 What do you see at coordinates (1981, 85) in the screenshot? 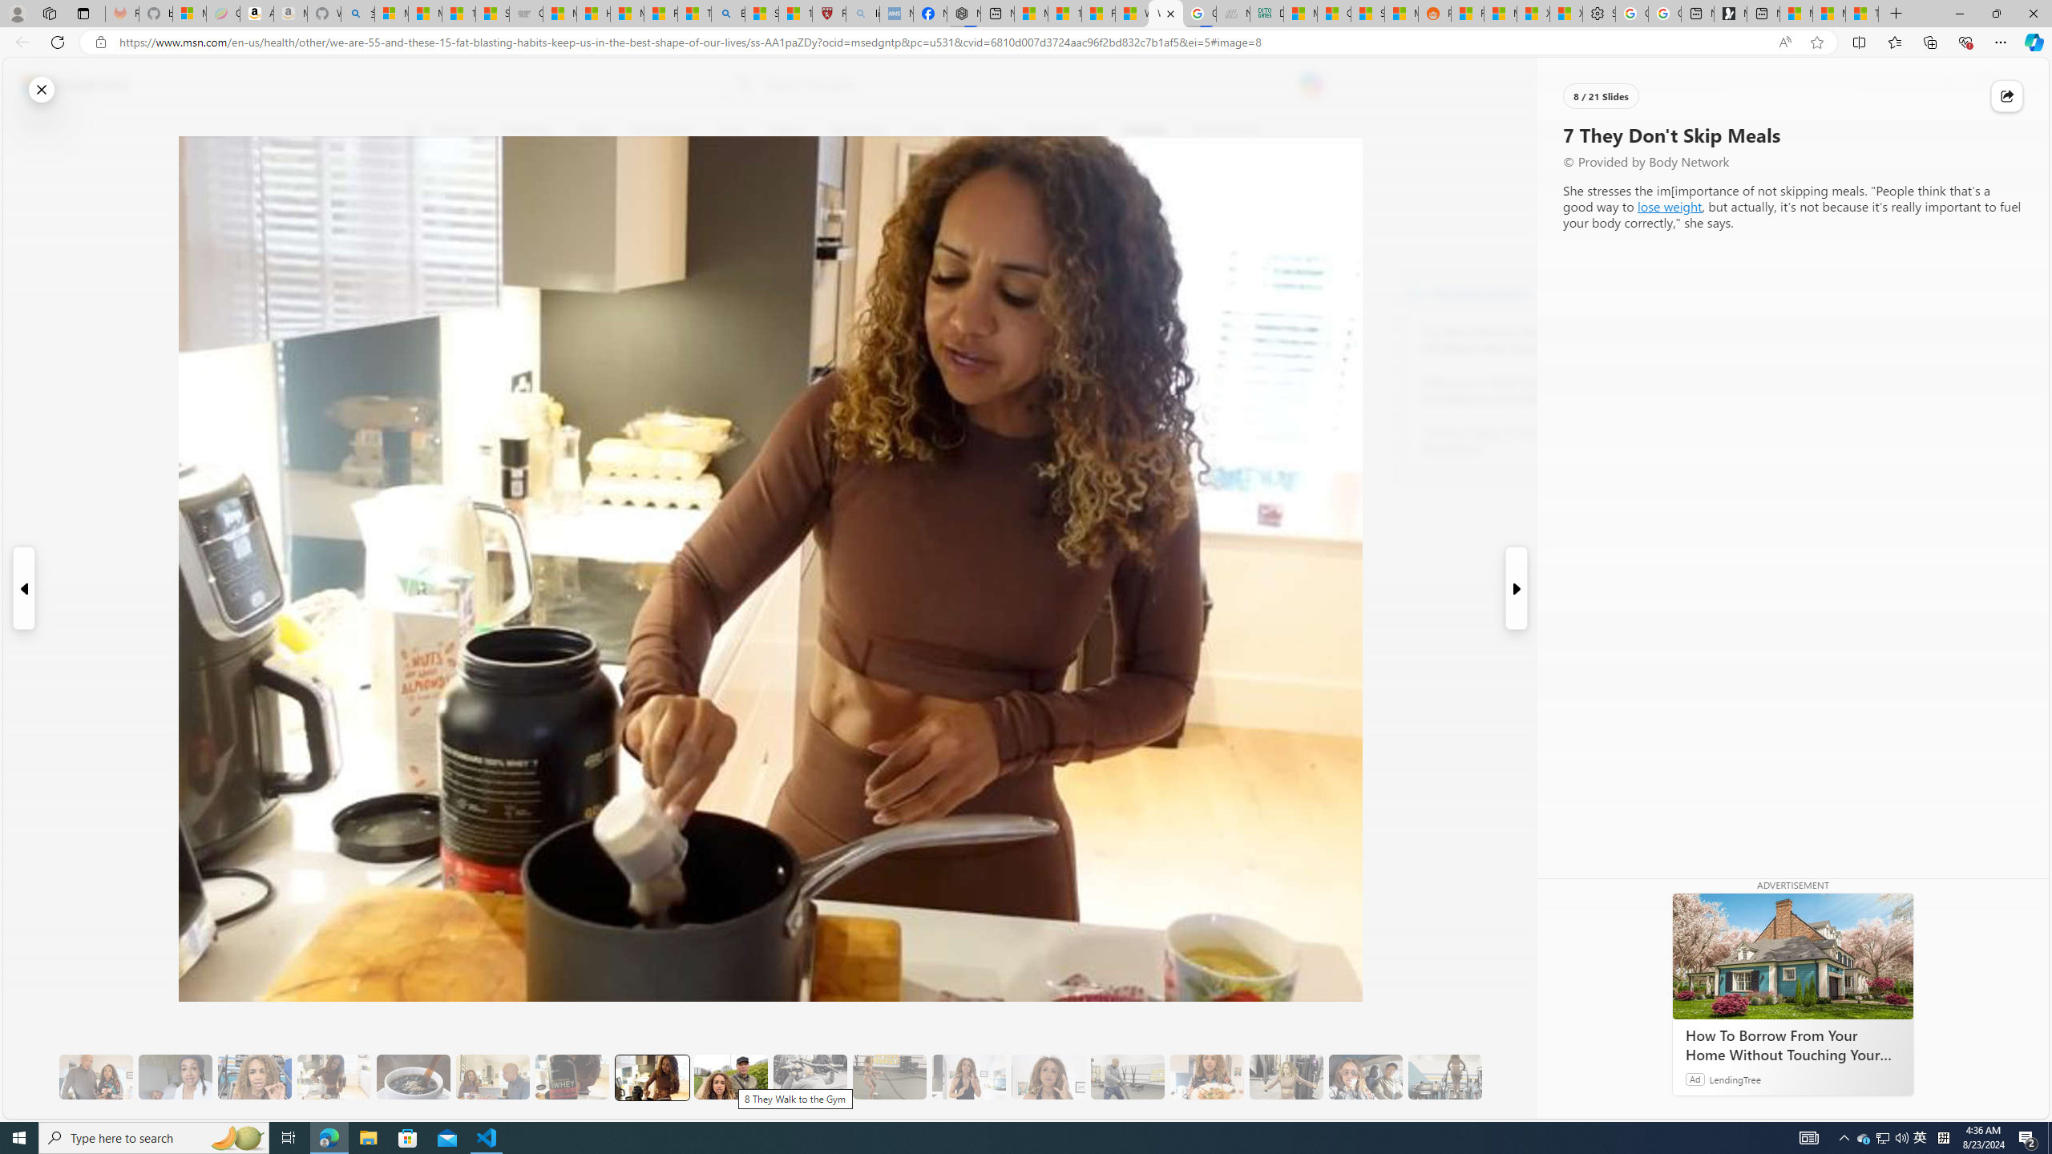
I see `Notifications` at bounding box center [1981, 85].